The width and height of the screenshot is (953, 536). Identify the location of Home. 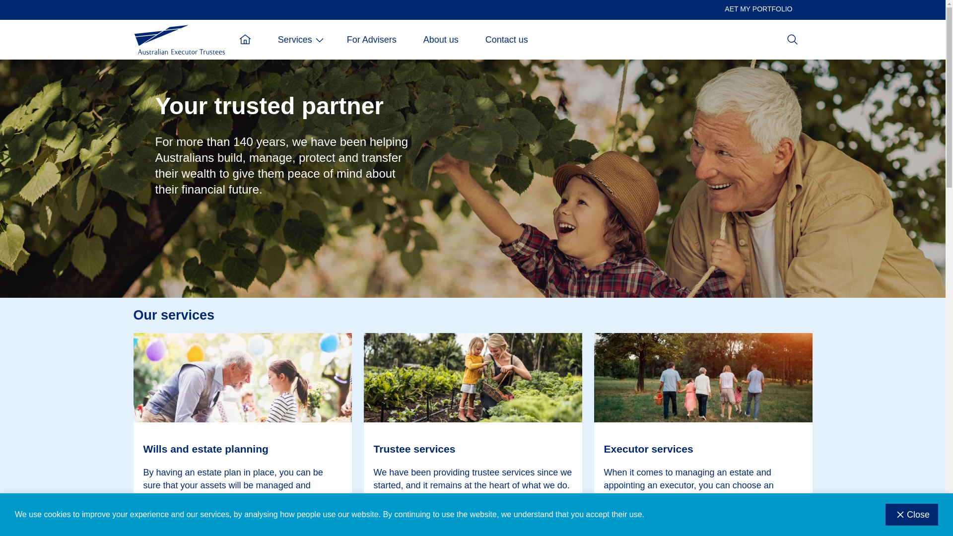
(245, 40).